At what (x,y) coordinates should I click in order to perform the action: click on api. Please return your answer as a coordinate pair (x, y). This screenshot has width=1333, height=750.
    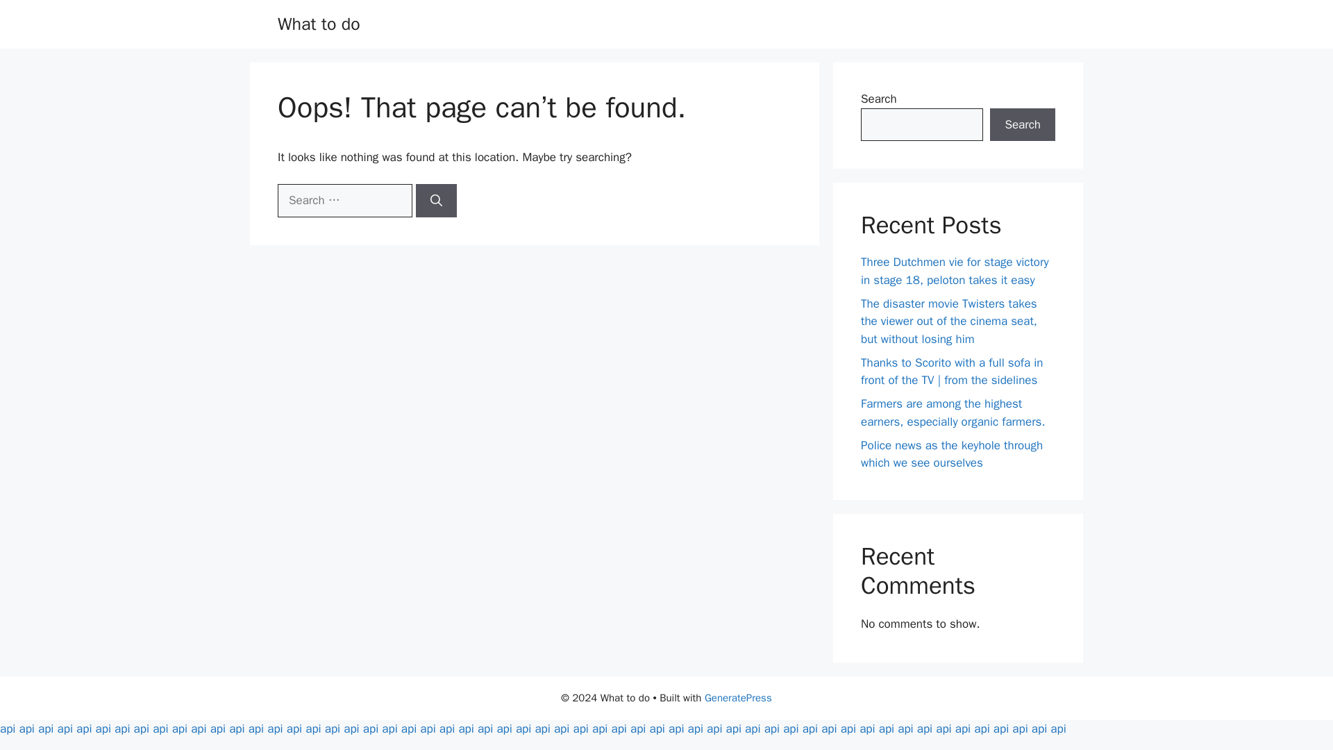
    Looking at the image, I should click on (351, 728).